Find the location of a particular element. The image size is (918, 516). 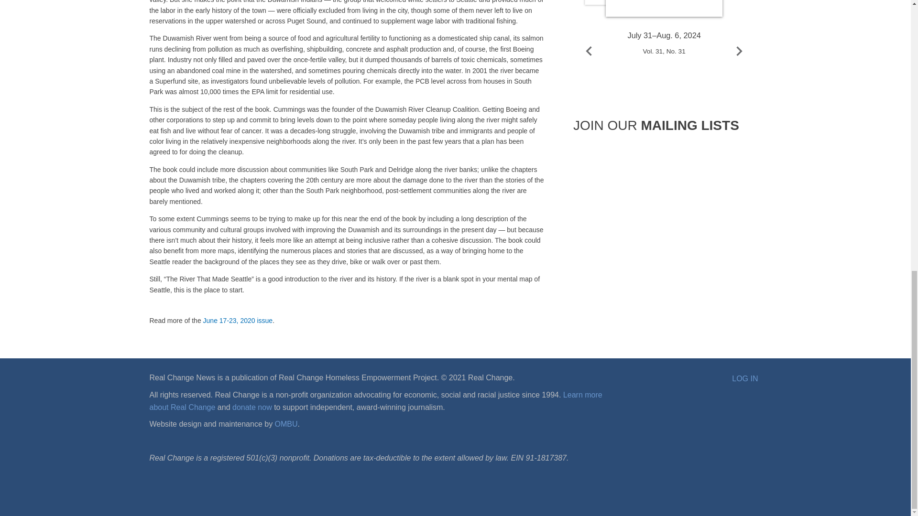

LOG IN is located at coordinates (745, 378).